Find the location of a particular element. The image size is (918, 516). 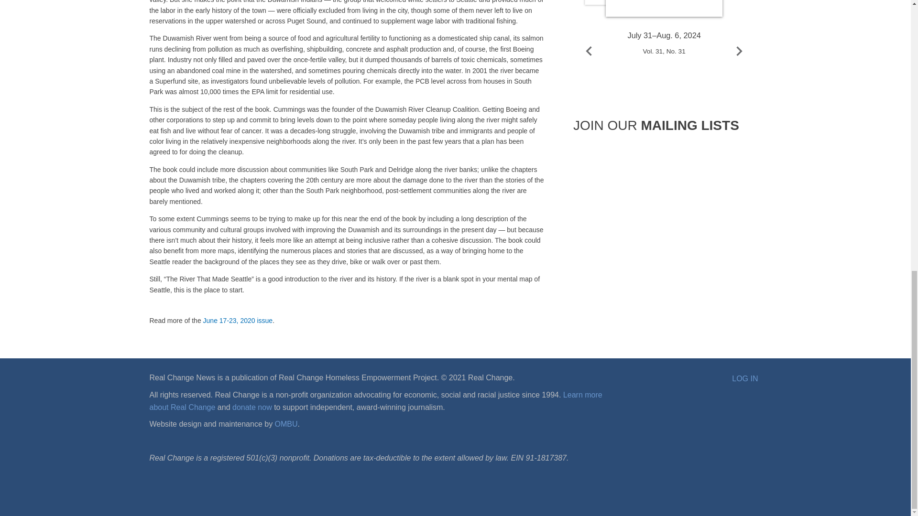

LOG IN is located at coordinates (745, 378).